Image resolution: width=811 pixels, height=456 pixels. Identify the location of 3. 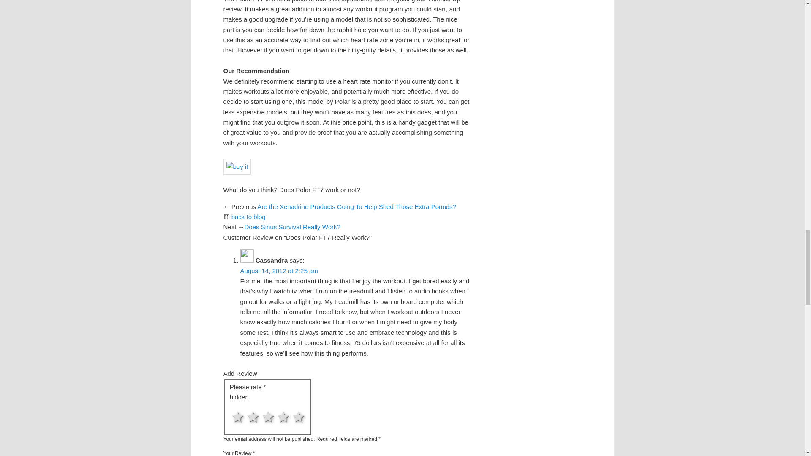
(235, 406).